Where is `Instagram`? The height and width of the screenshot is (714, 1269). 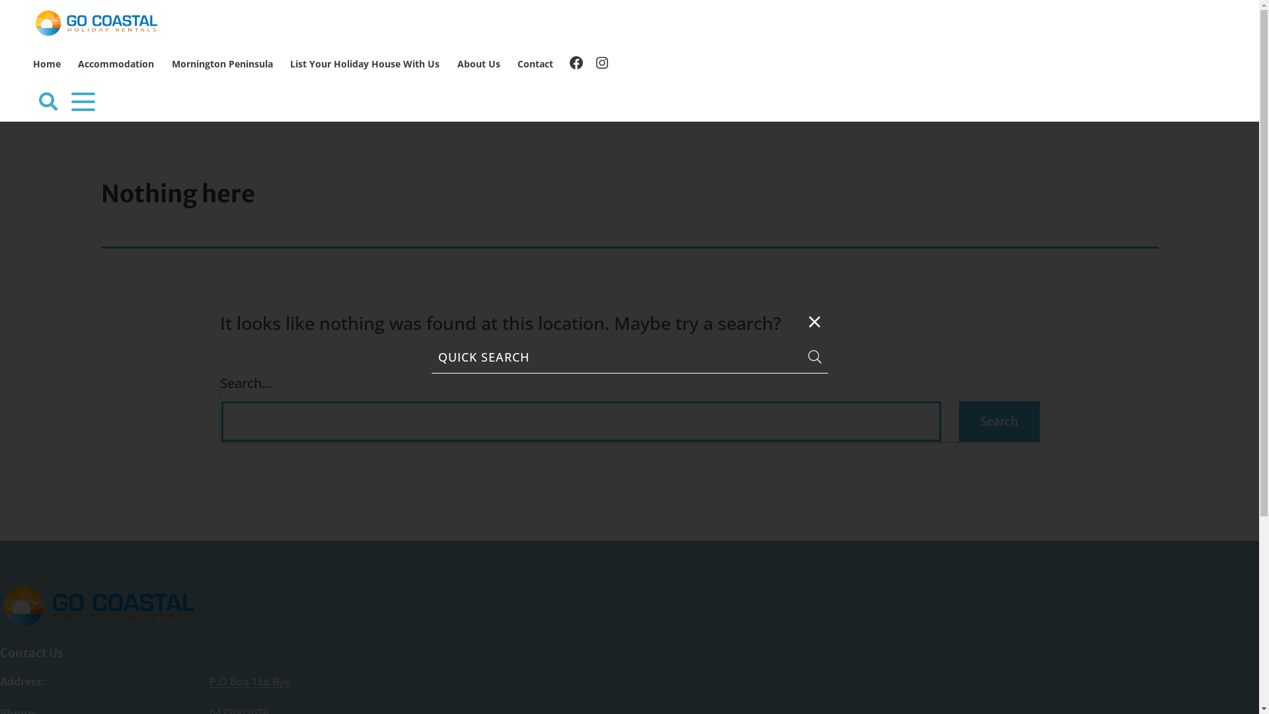 Instagram is located at coordinates (602, 64).